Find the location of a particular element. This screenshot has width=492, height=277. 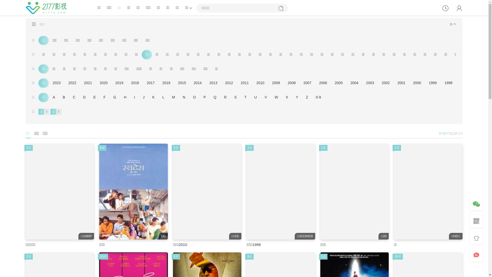

2018 is located at coordinates (135, 83).